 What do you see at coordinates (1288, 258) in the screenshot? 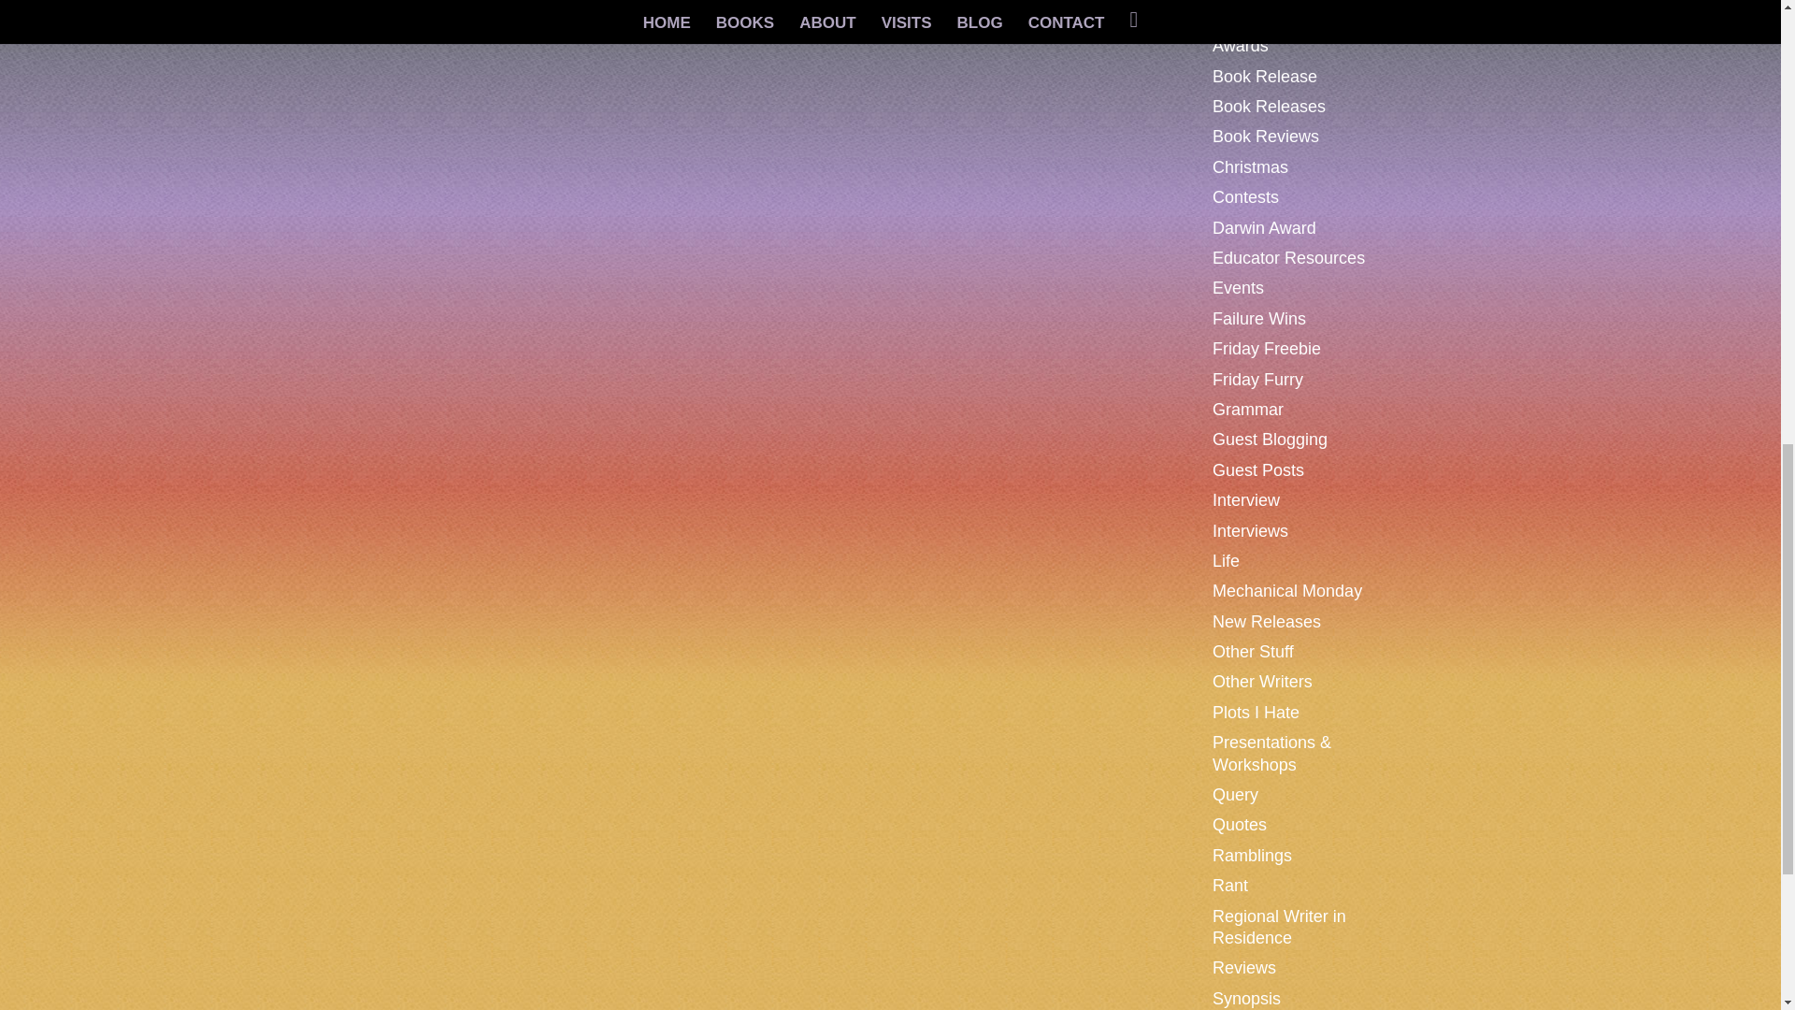
I see `Educator Resources` at bounding box center [1288, 258].